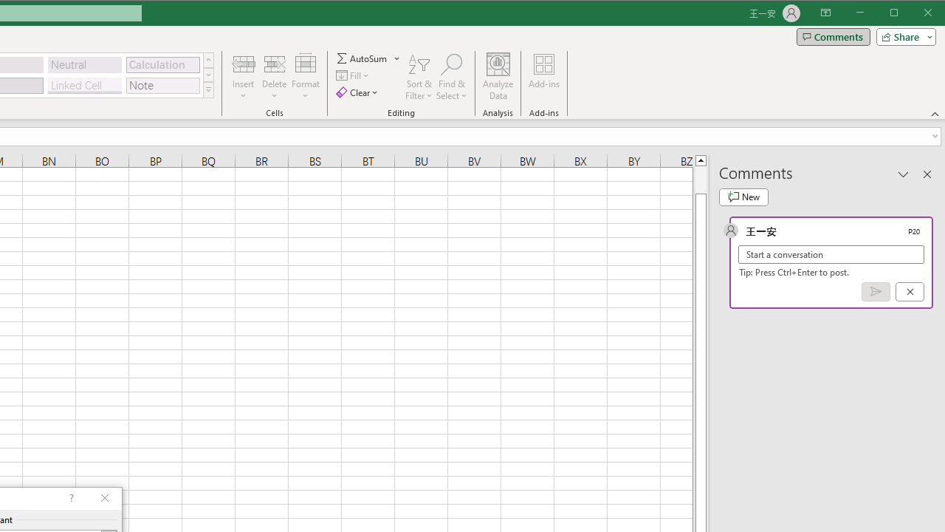 This screenshot has width=945, height=532. I want to click on Insert Cells, so click(243, 64).